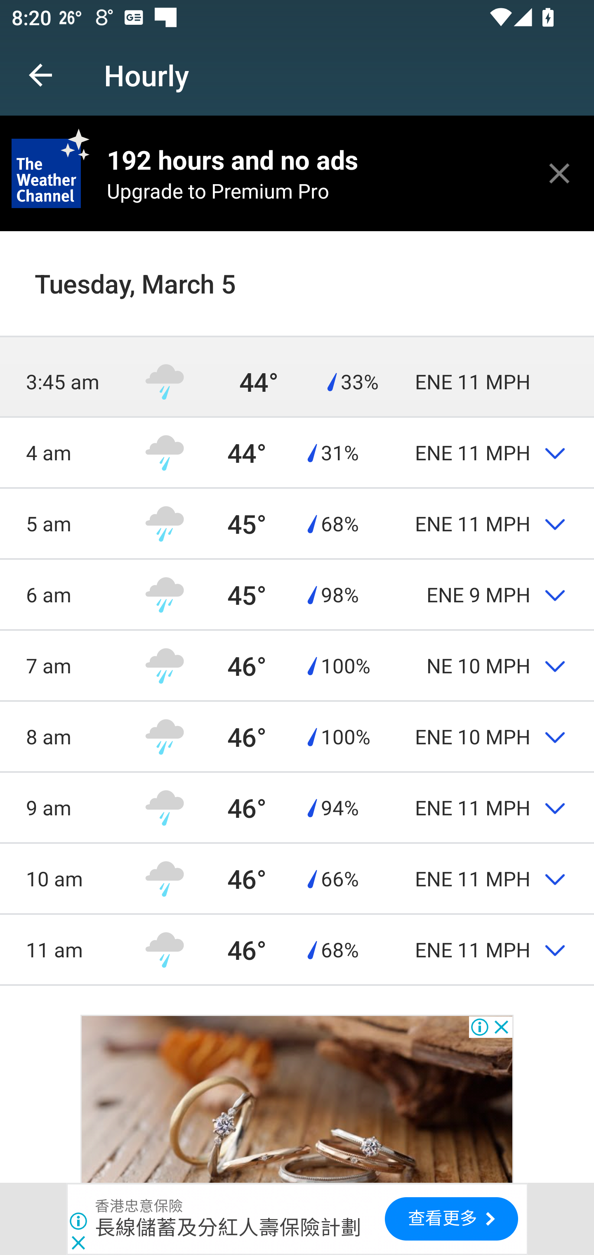 This screenshot has height=1255, width=594. Describe the element at coordinates (297, 1099) in the screenshot. I see `venus-tears` at that location.